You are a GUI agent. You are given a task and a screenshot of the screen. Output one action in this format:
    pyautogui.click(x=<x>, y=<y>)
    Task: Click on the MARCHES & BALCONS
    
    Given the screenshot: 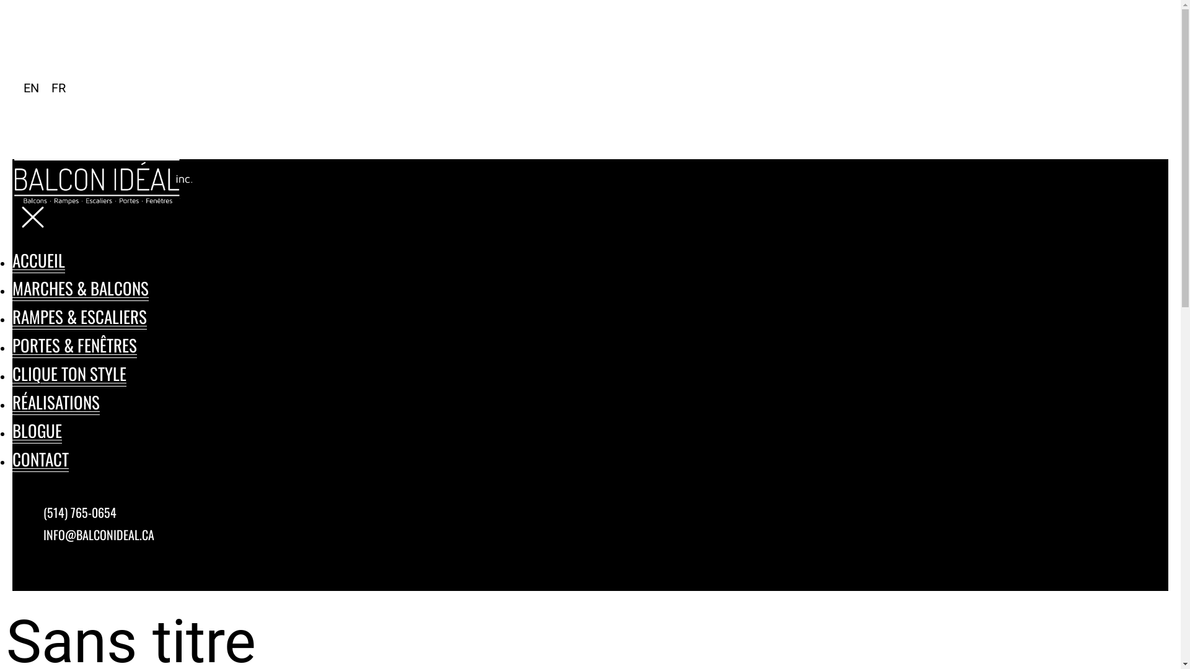 What is the action you would take?
    pyautogui.click(x=81, y=289)
    